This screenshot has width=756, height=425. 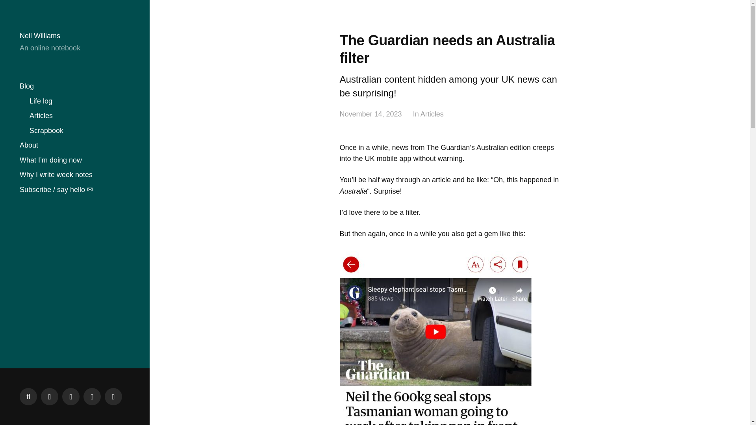 What do you see at coordinates (40, 36) in the screenshot?
I see `Neil Williams` at bounding box center [40, 36].